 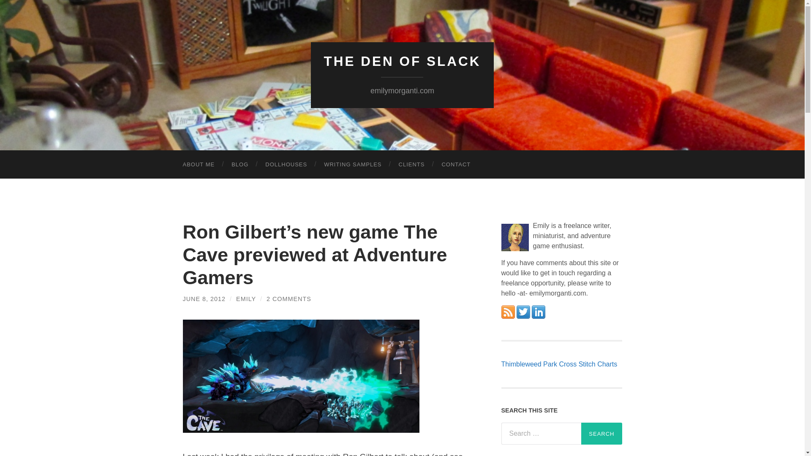 I want to click on DOLLHOUSES, so click(x=286, y=165).